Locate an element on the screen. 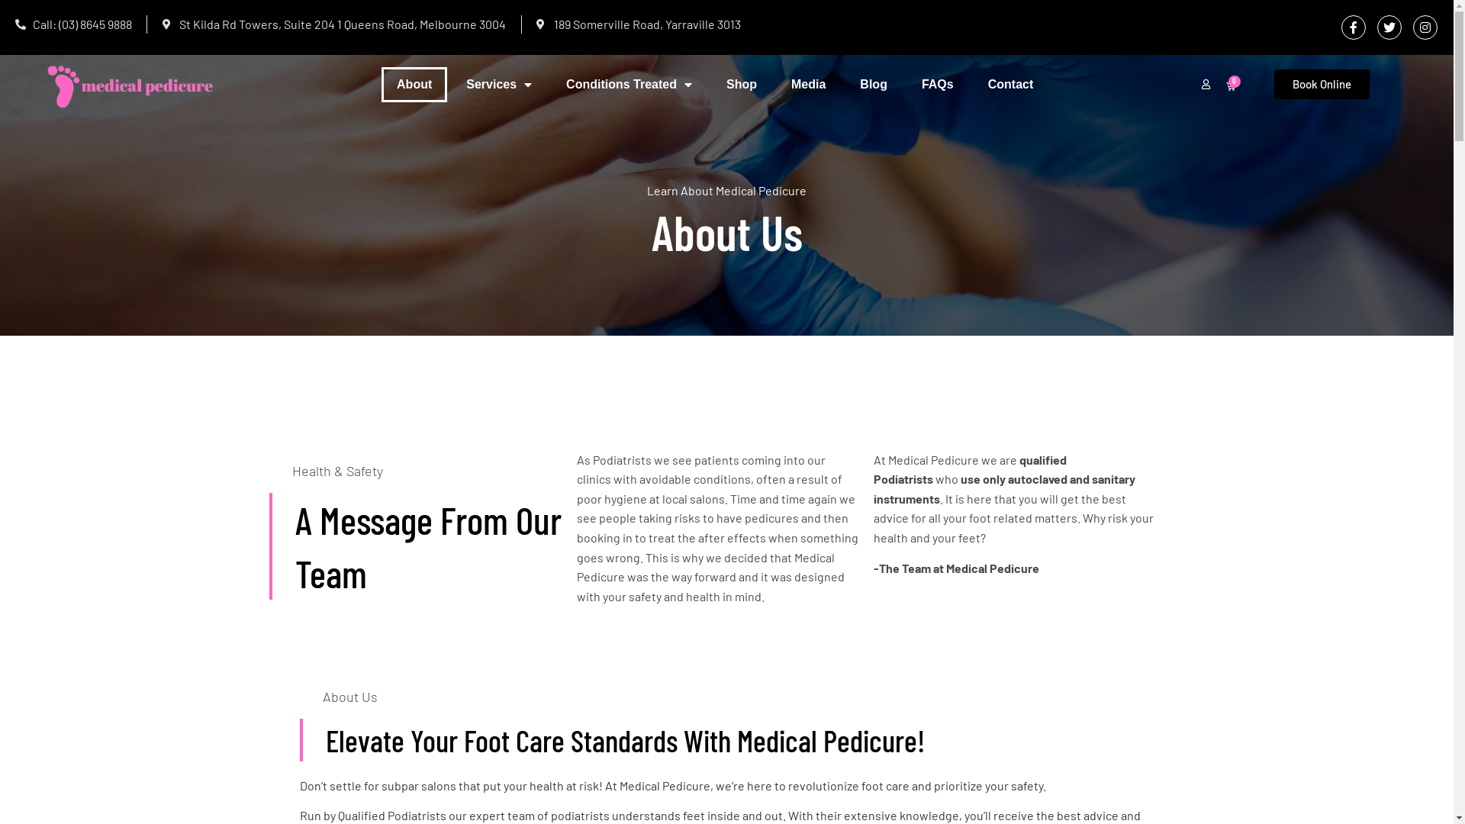  0 is located at coordinates (1231, 85).